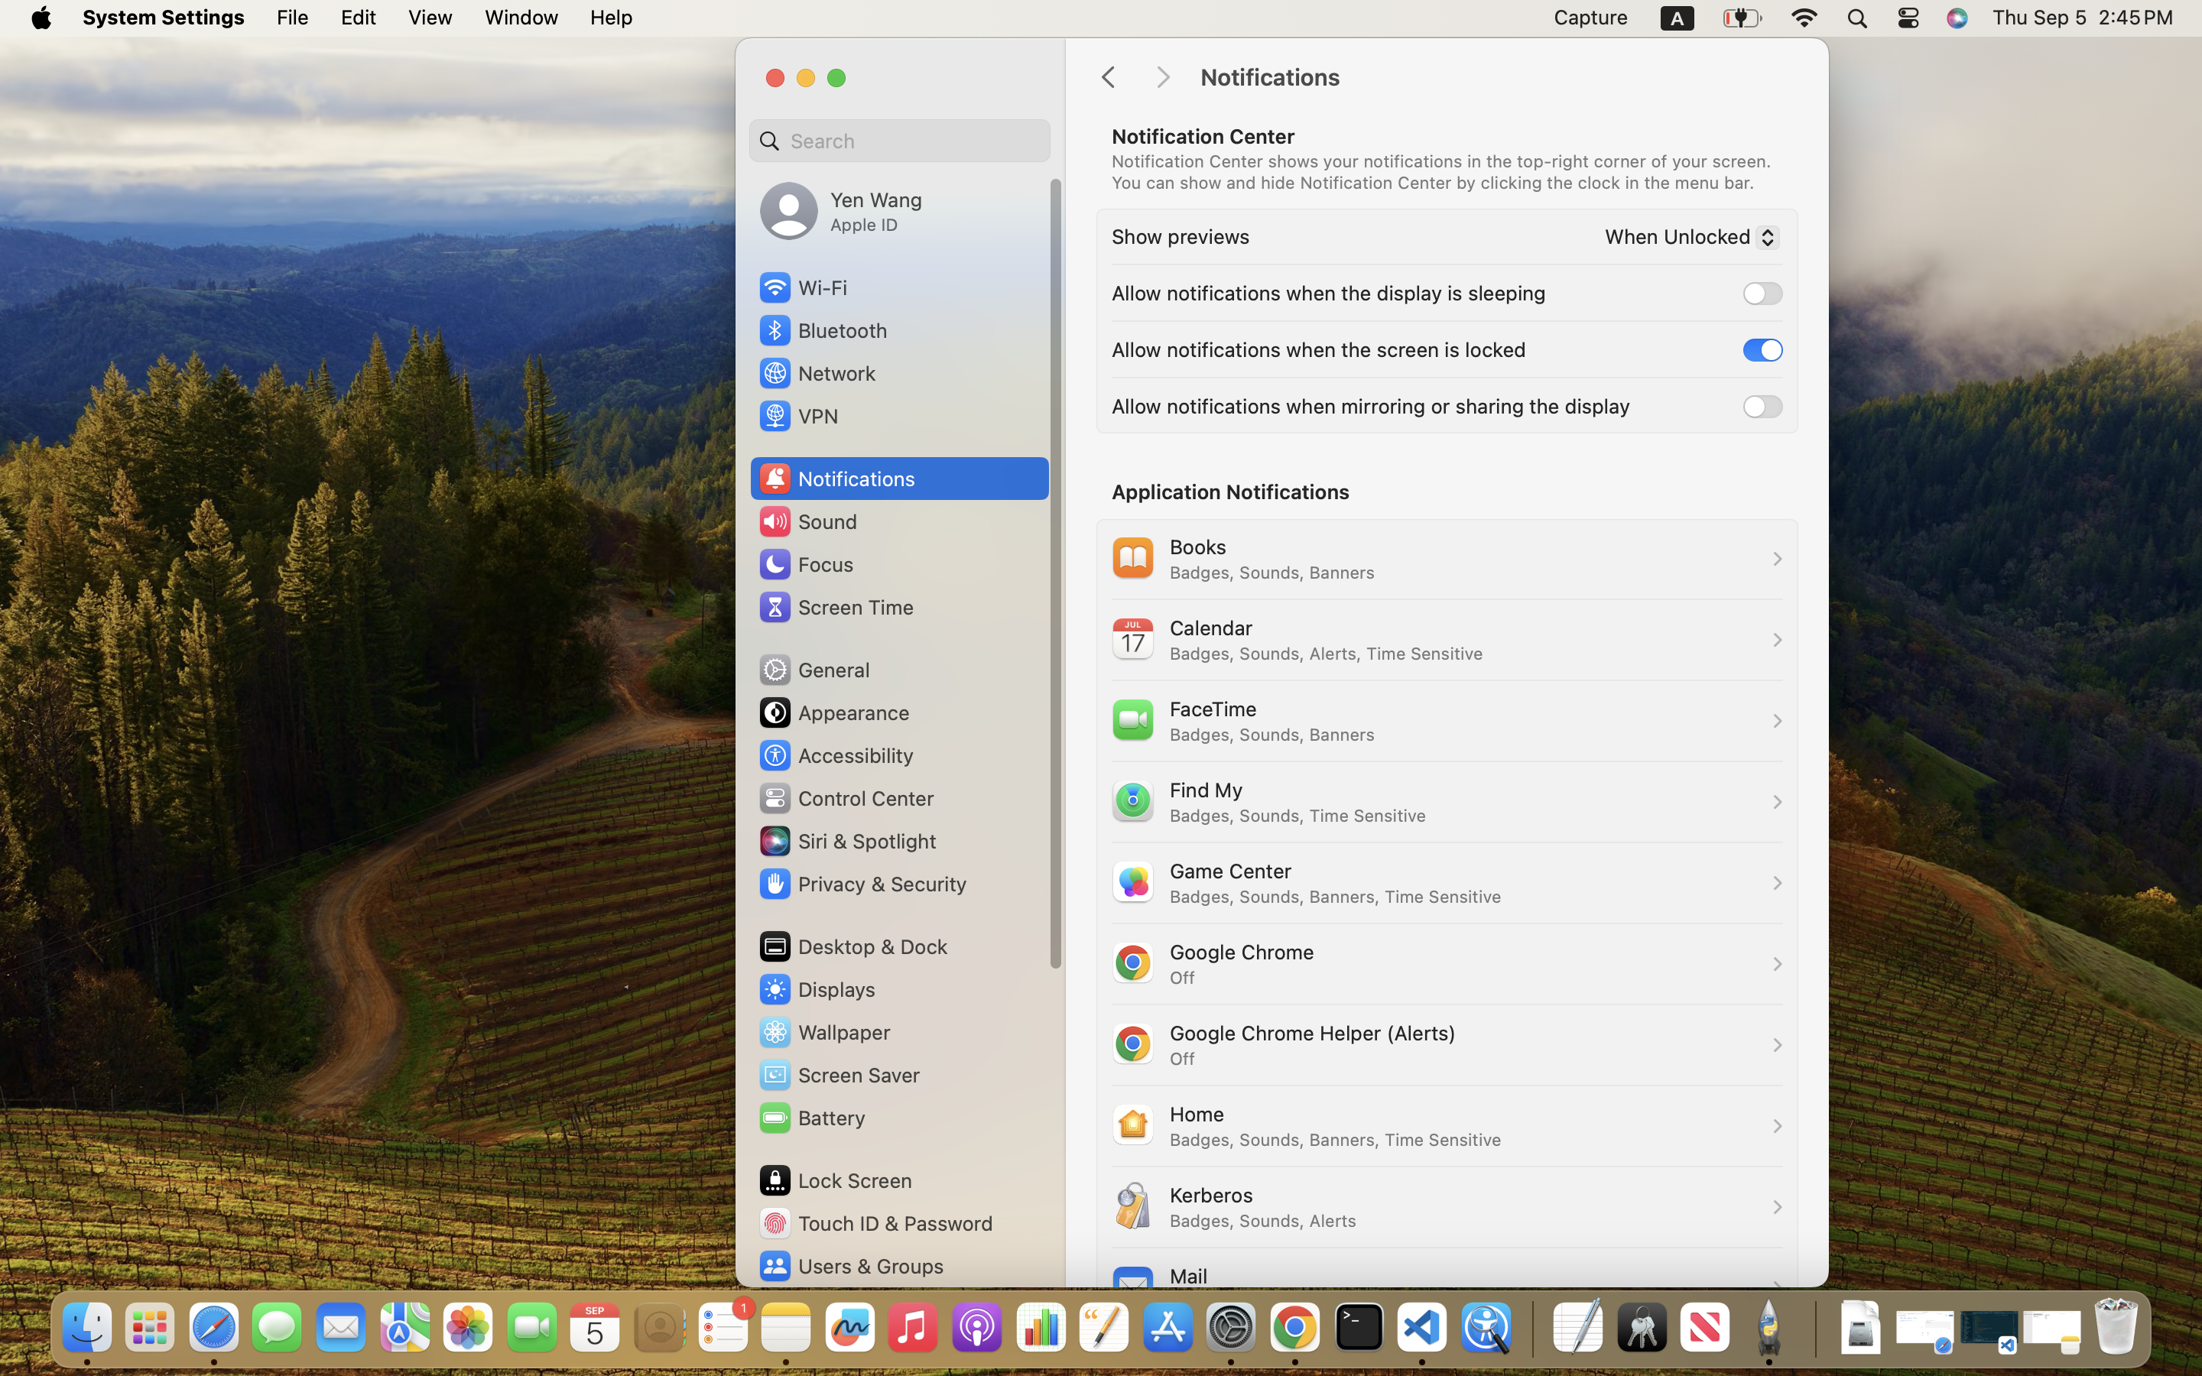 Image resolution: width=2202 pixels, height=1376 pixels. What do you see at coordinates (1531, 1329) in the screenshot?
I see `0.4285714328289032` at bounding box center [1531, 1329].